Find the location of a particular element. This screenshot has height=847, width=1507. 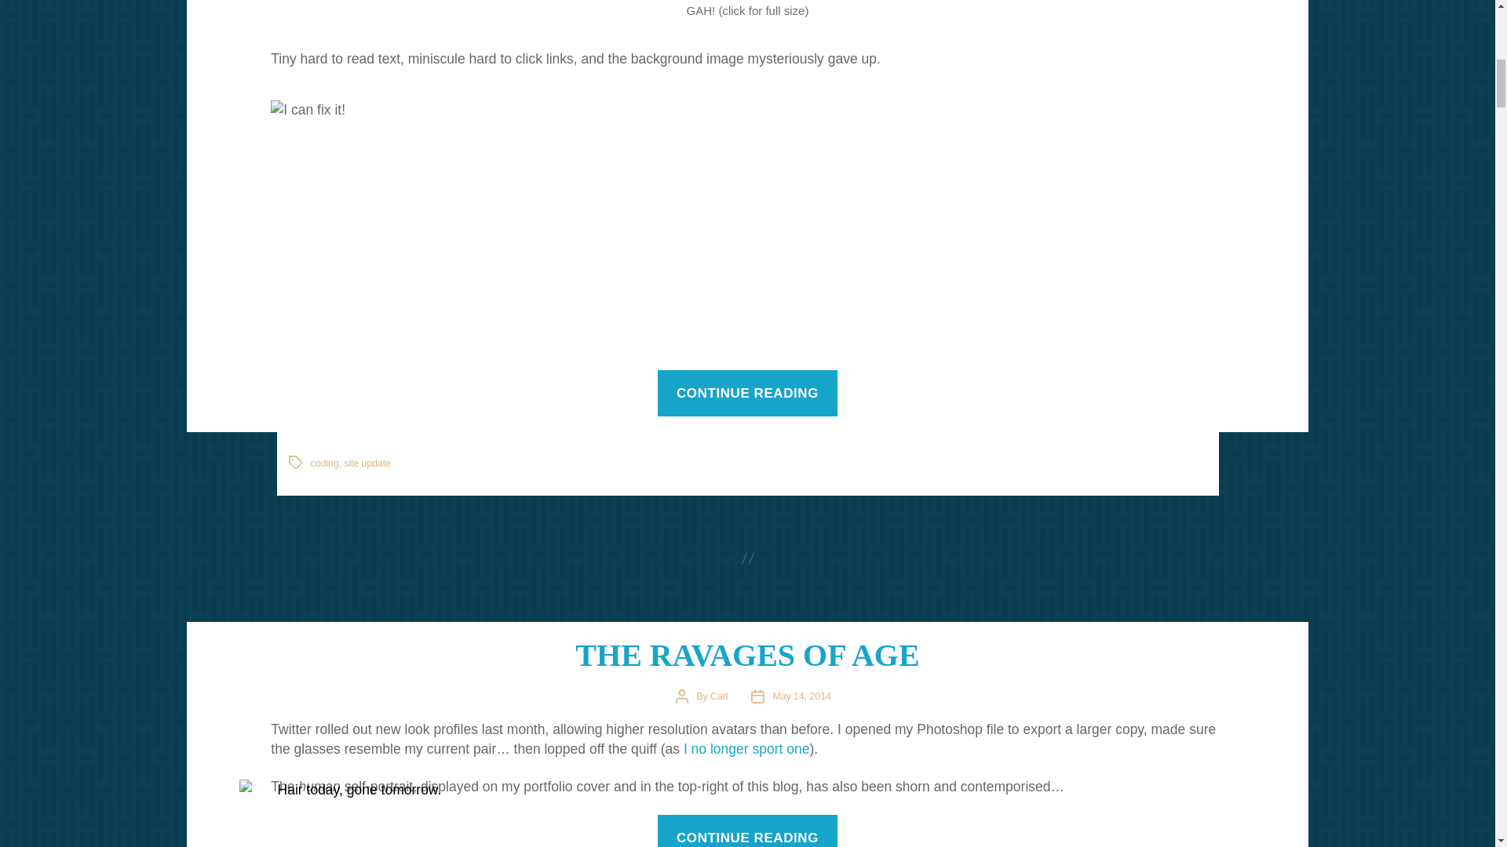

Carl is located at coordinates (719, 696).